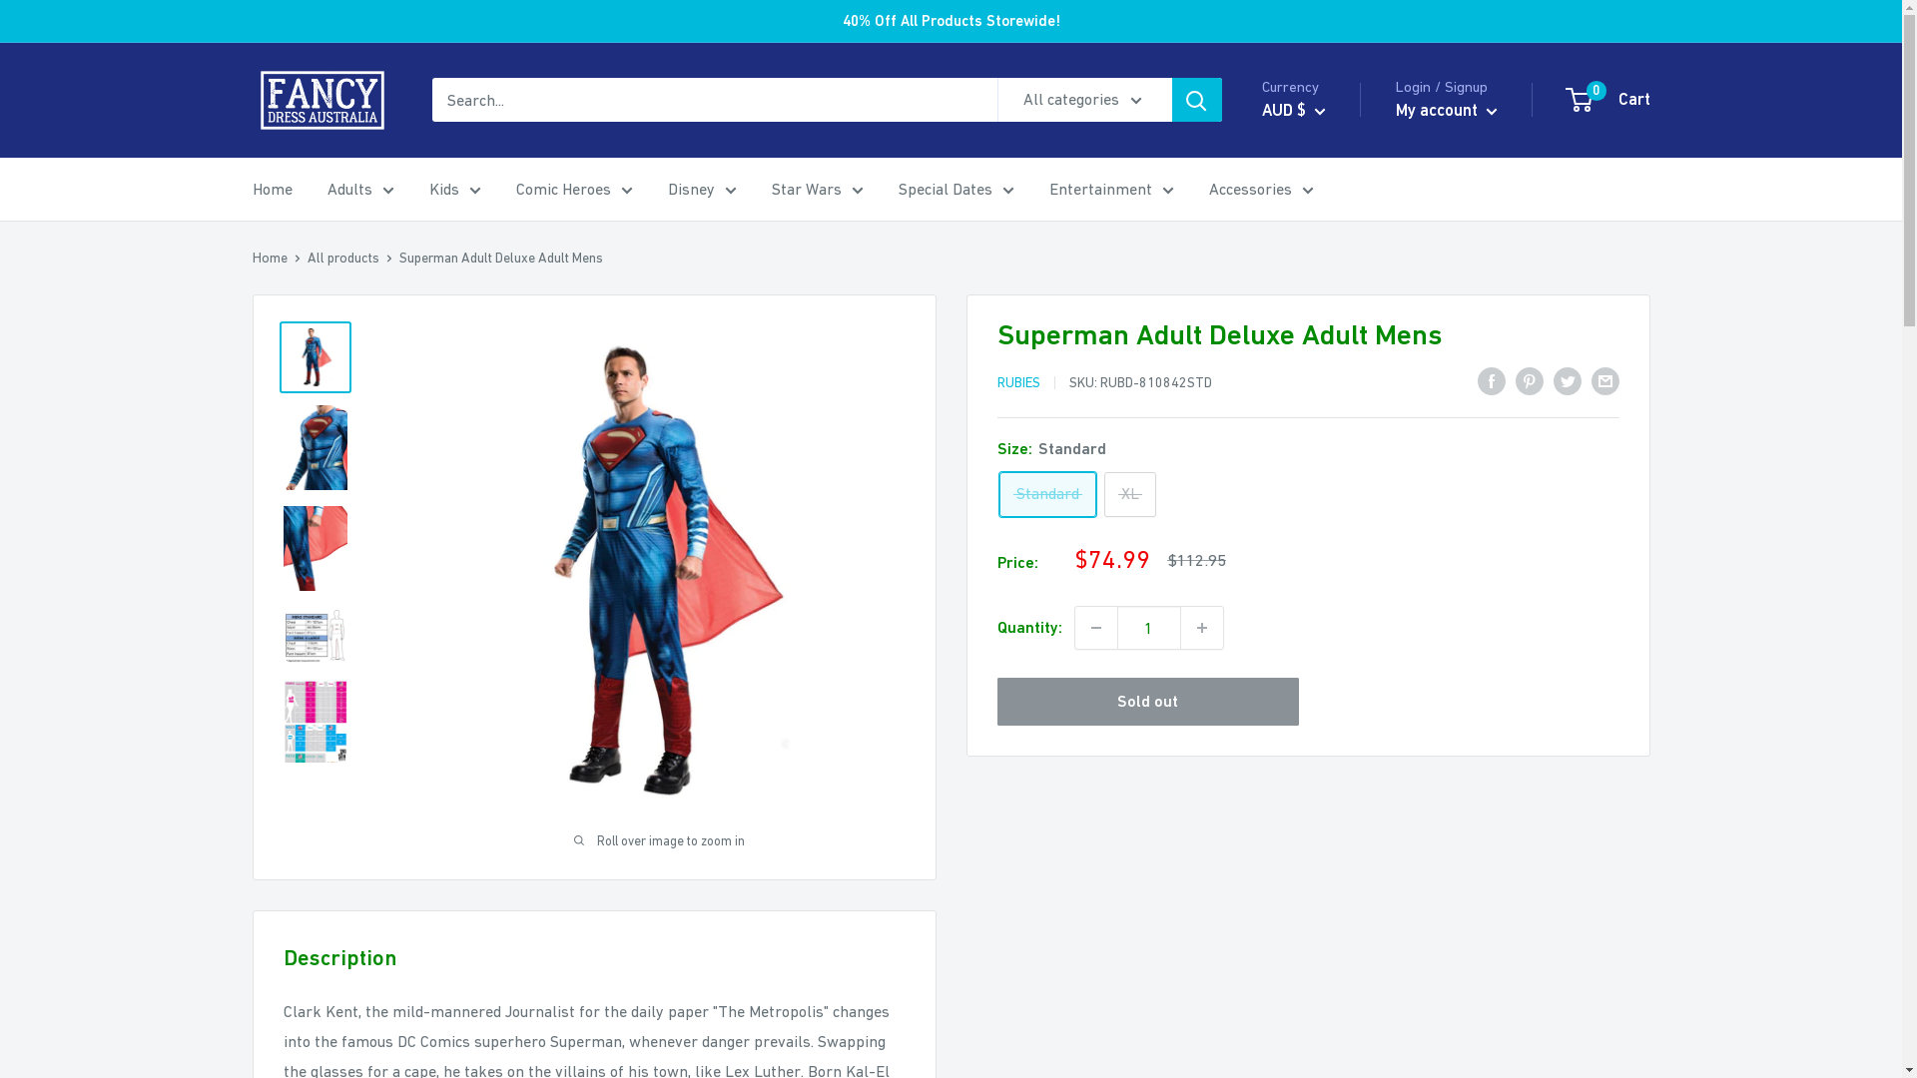  Describe the element at coordinates (304, 14) in the screenshot. I see `AUD` at that location.